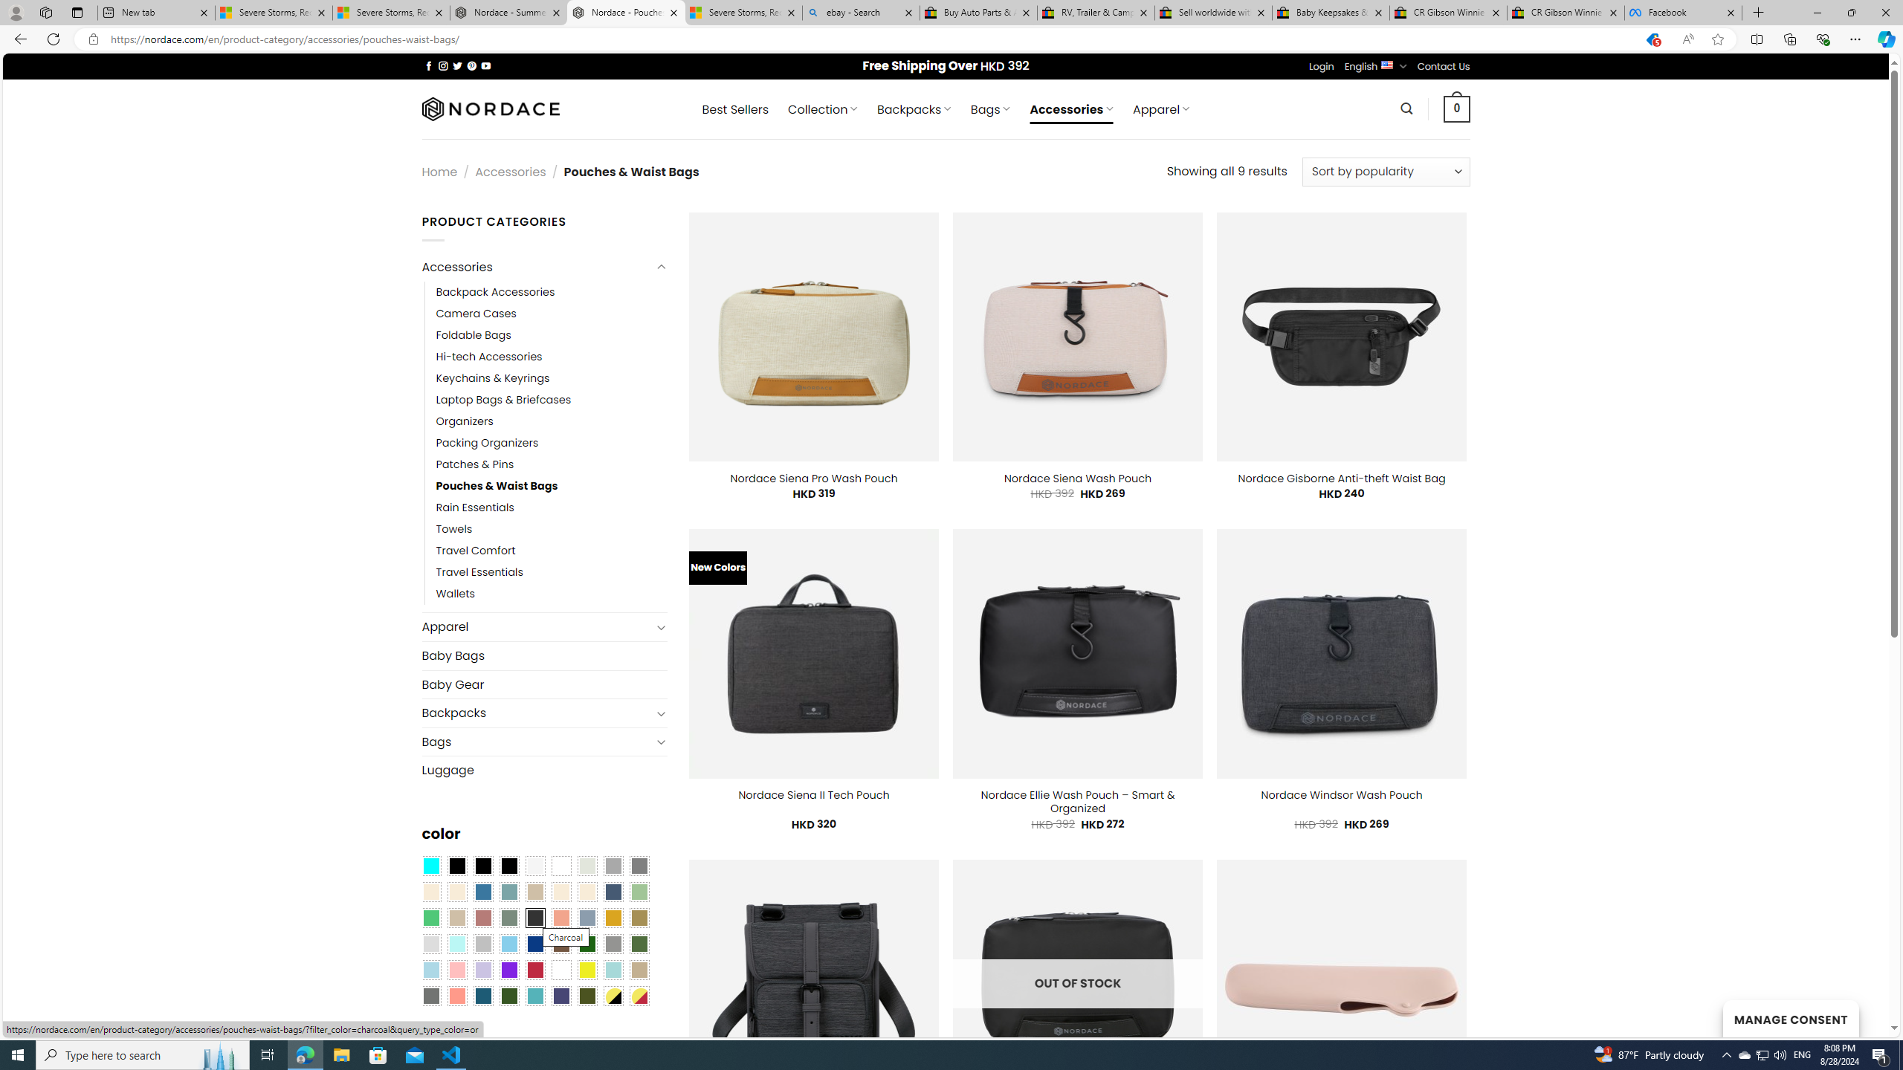  Describe the element at coordinates (552, 421) in the screenshot. I see `Organizers` at that location.